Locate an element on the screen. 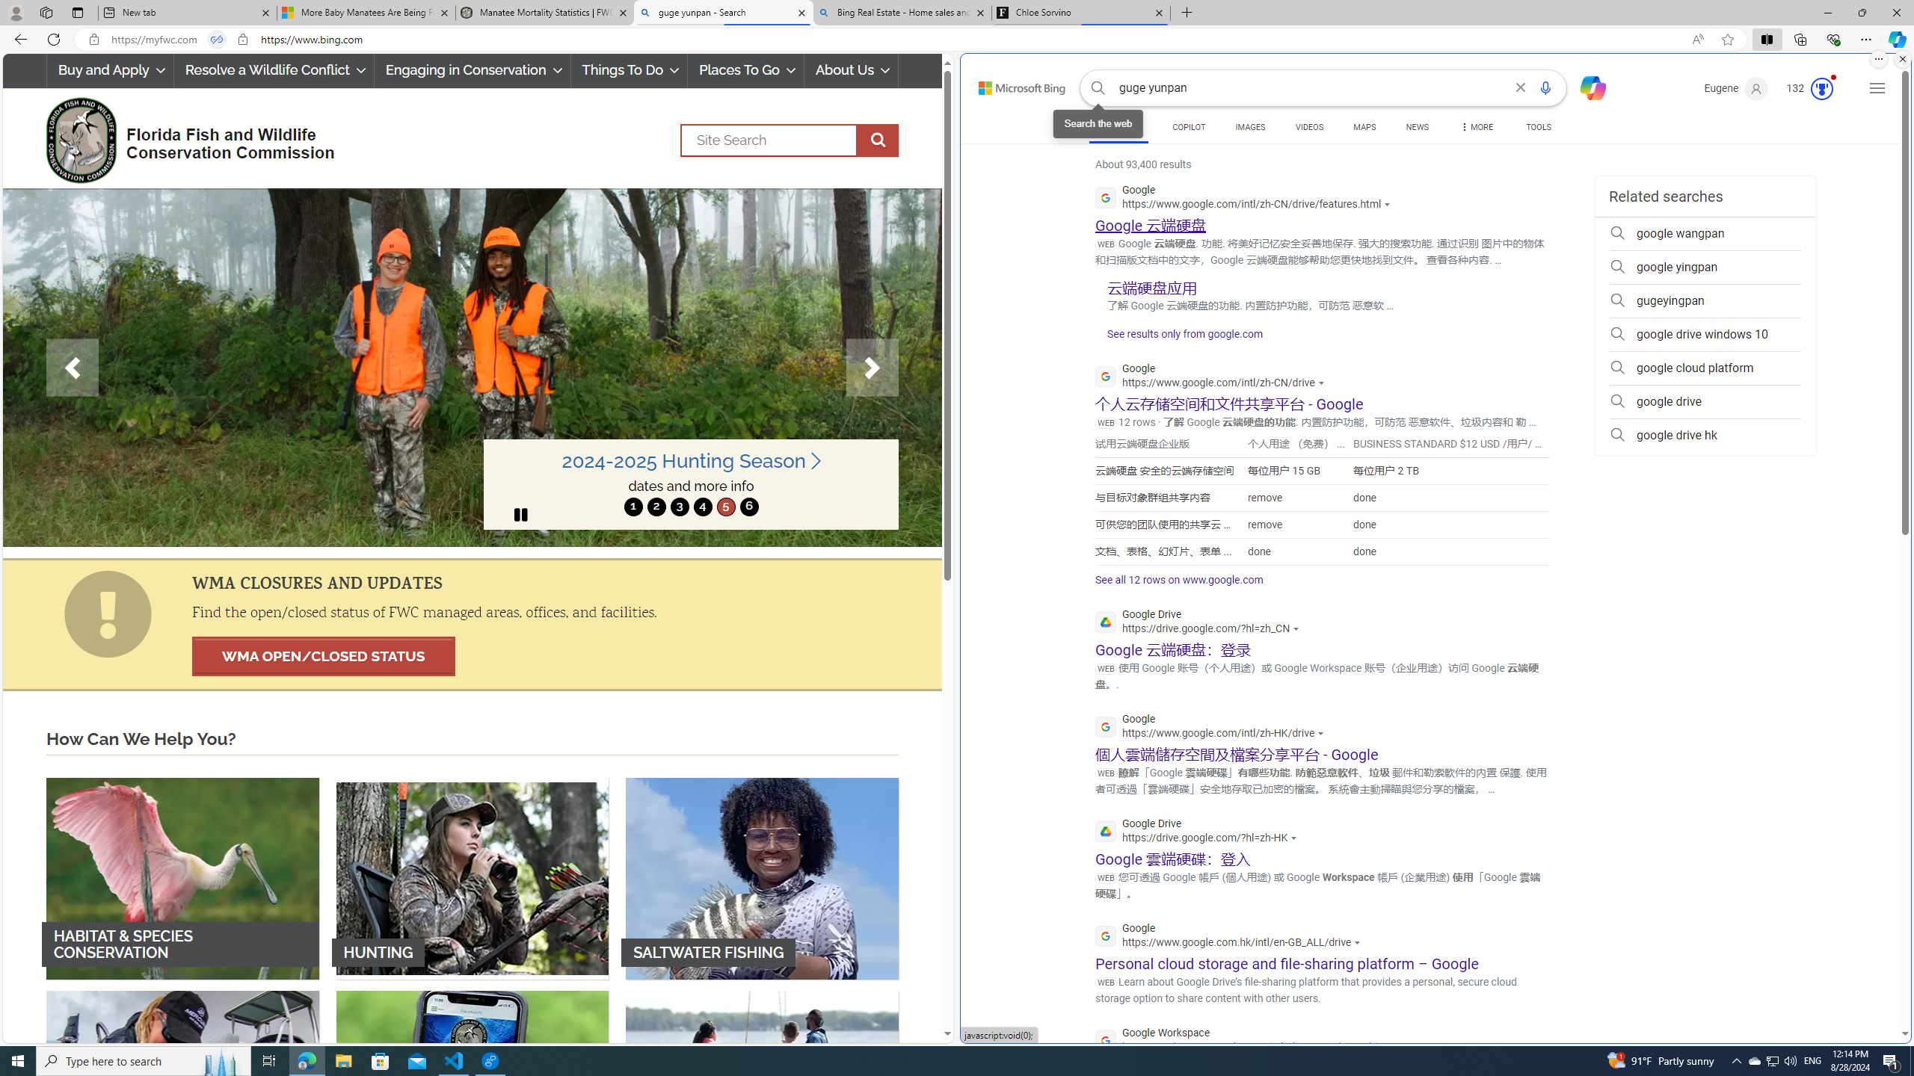  move to slide 1 is located at coordinates (633, 507).